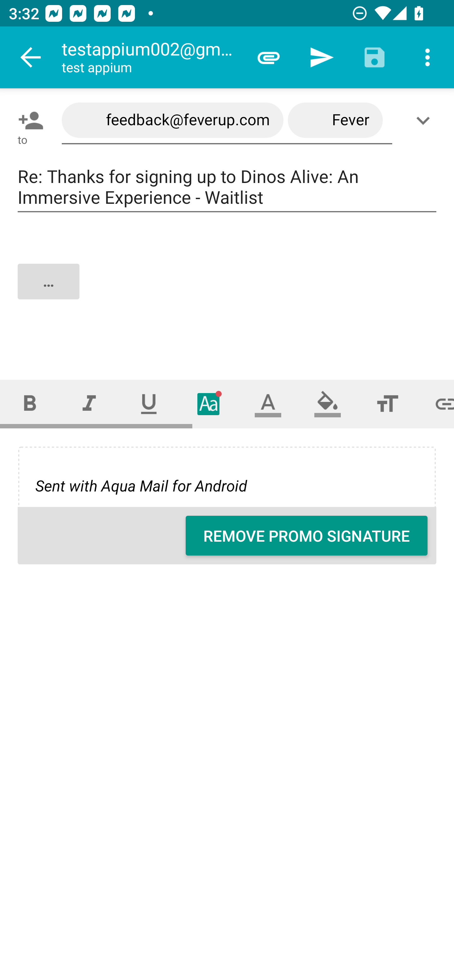  I want to click on Italic, so click(89, 404).